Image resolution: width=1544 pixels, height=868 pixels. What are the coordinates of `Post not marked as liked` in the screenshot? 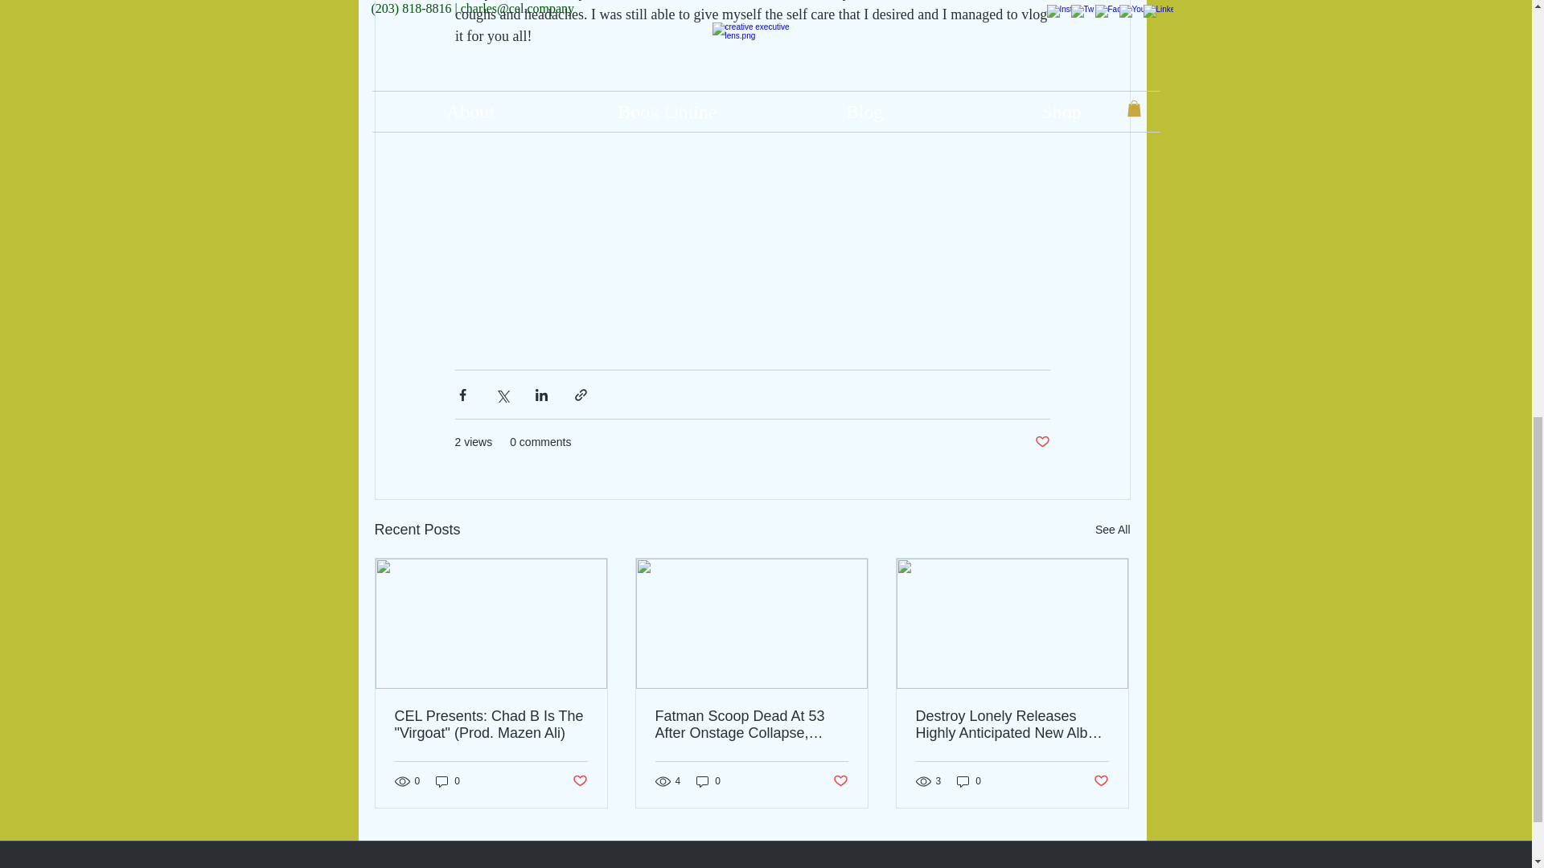 It's located at (840, 781).